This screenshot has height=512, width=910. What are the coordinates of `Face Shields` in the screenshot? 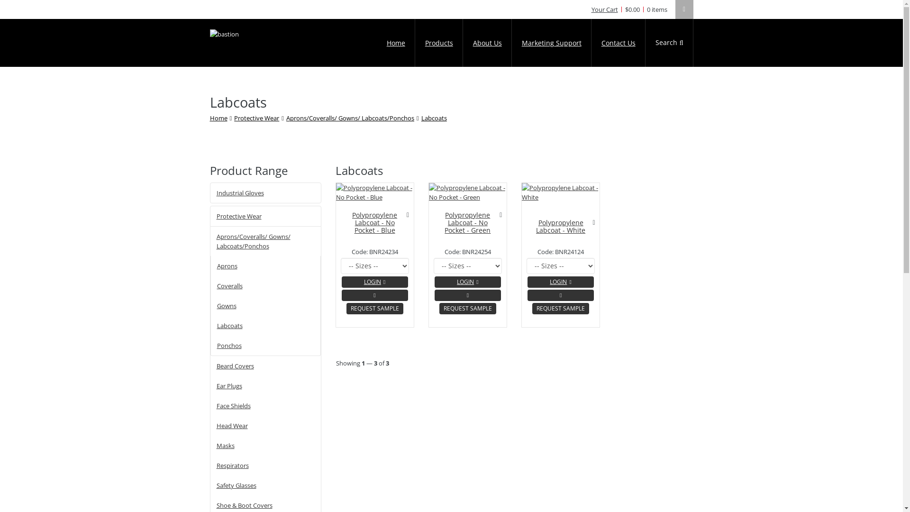 It's located at (265, 406).